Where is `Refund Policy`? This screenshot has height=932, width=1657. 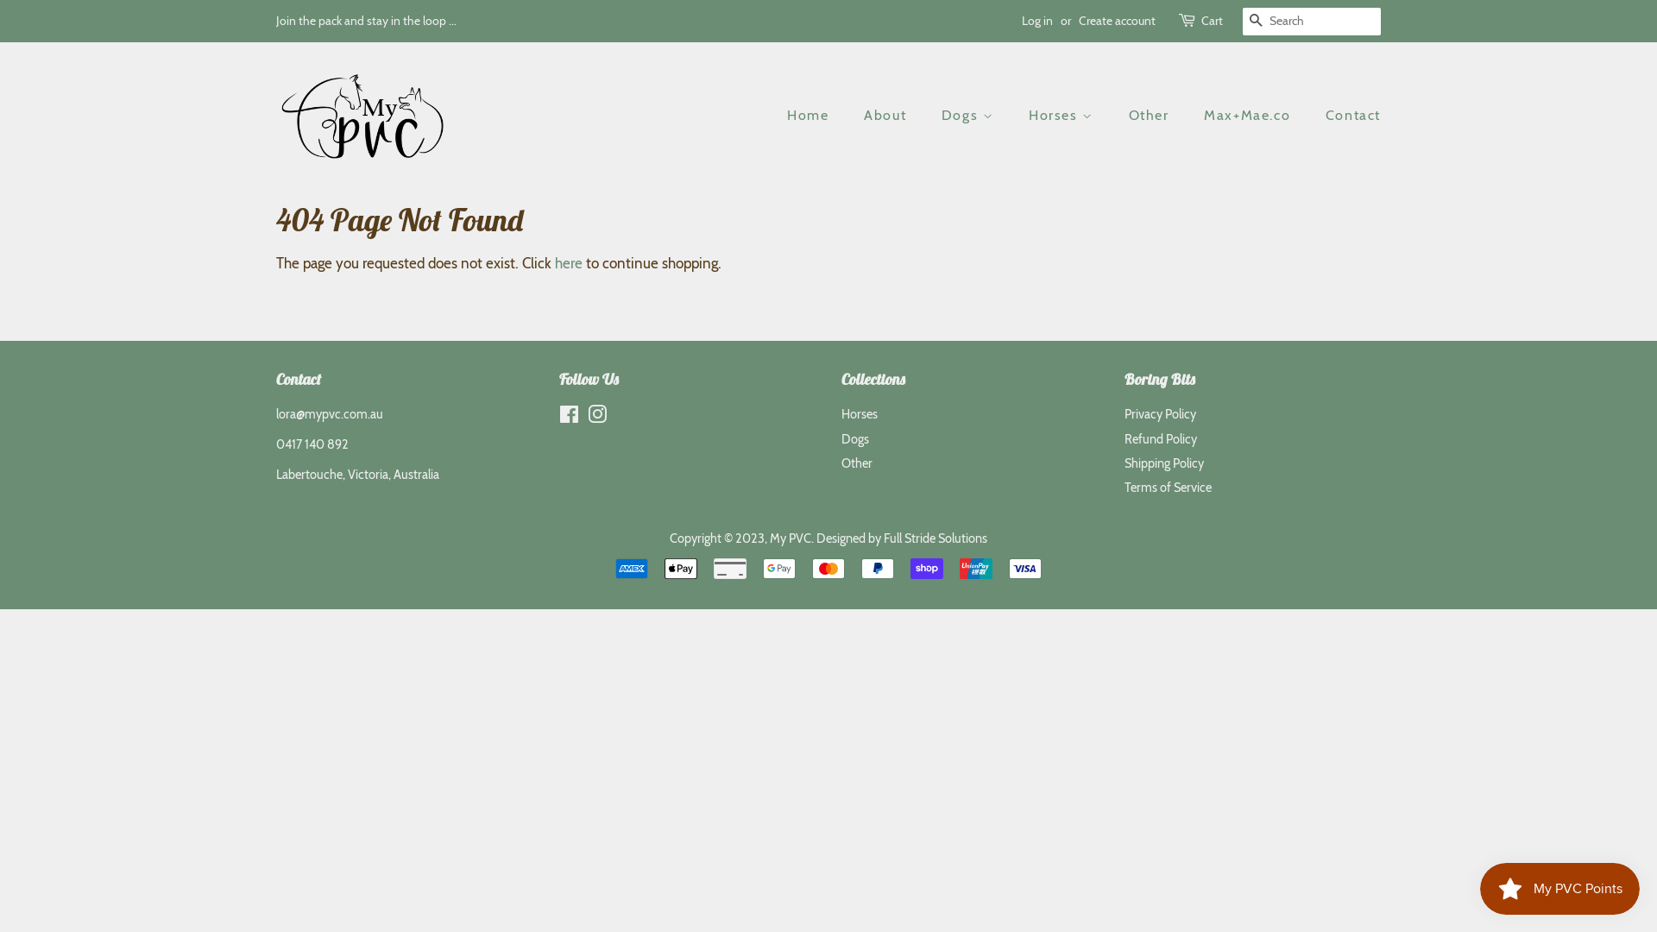 Refund Policy is located at coordinates (1160, 439).